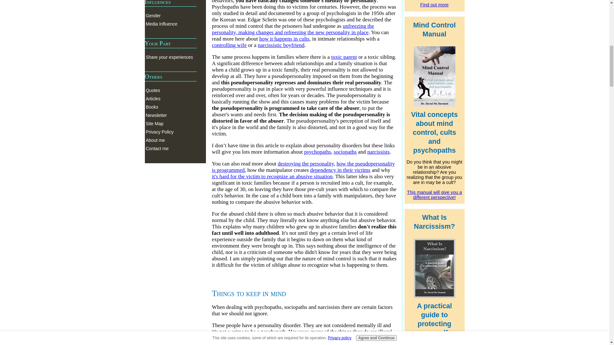 The height and width of the screenshot is (345, 614). What do you see at coordinates (284, 39) in the screenshot?
I see `how it happens in cults` at bounding box center [284, 39].